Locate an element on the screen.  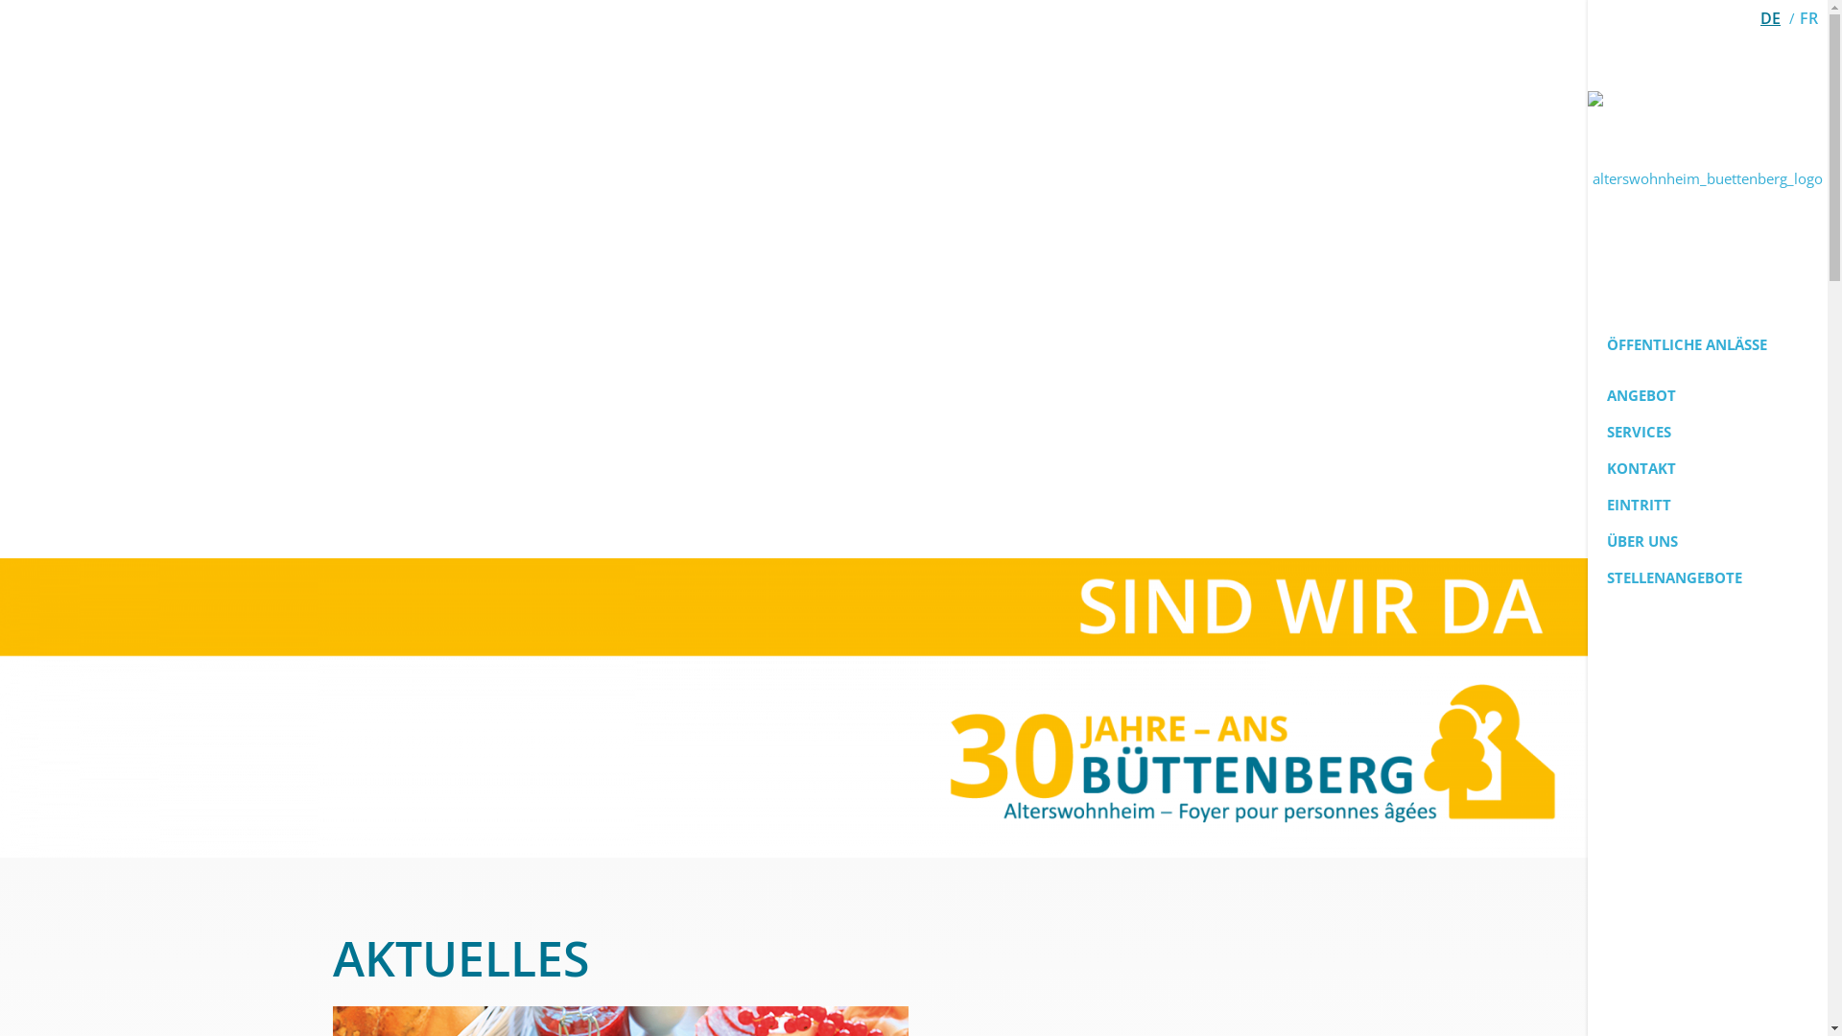
SERVICES is located at coordinates (1708, 432).